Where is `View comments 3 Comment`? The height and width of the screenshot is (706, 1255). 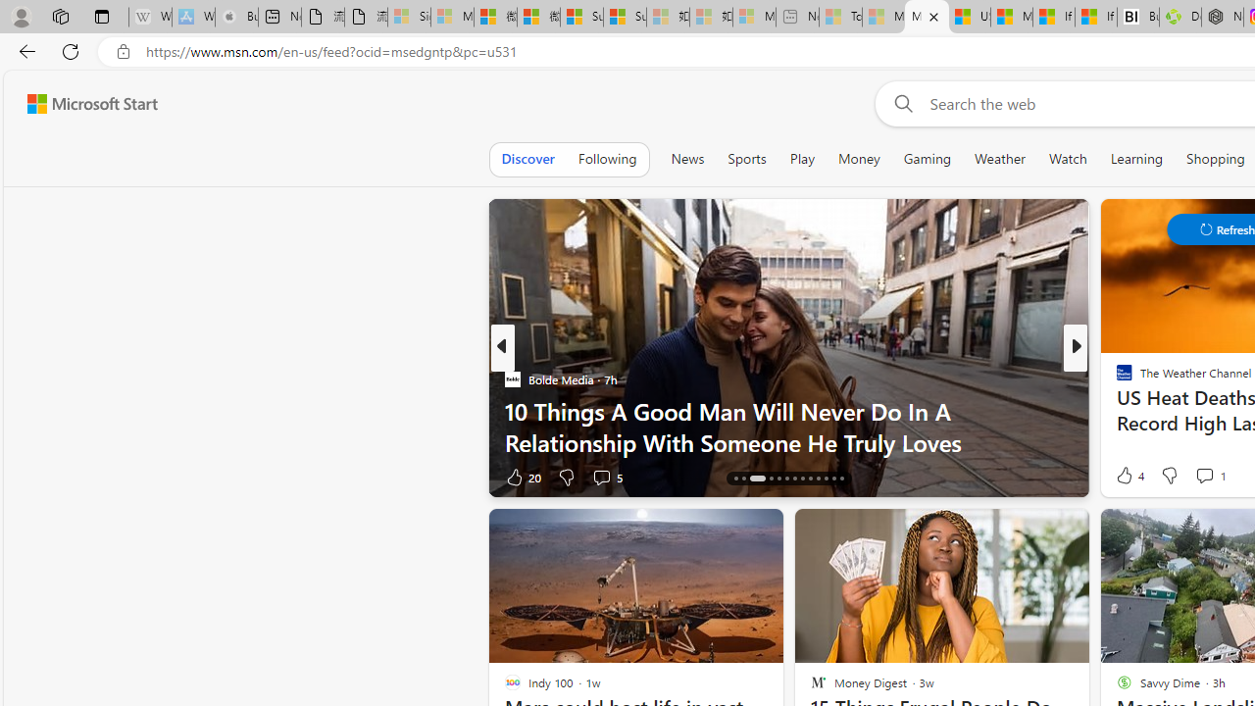
View comments 3 Comment is located at coordinates (1217, 477).